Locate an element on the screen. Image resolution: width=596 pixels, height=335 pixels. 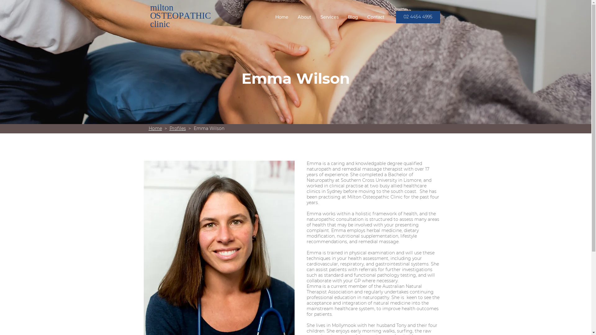
Home is located at coordinates (282, 17).